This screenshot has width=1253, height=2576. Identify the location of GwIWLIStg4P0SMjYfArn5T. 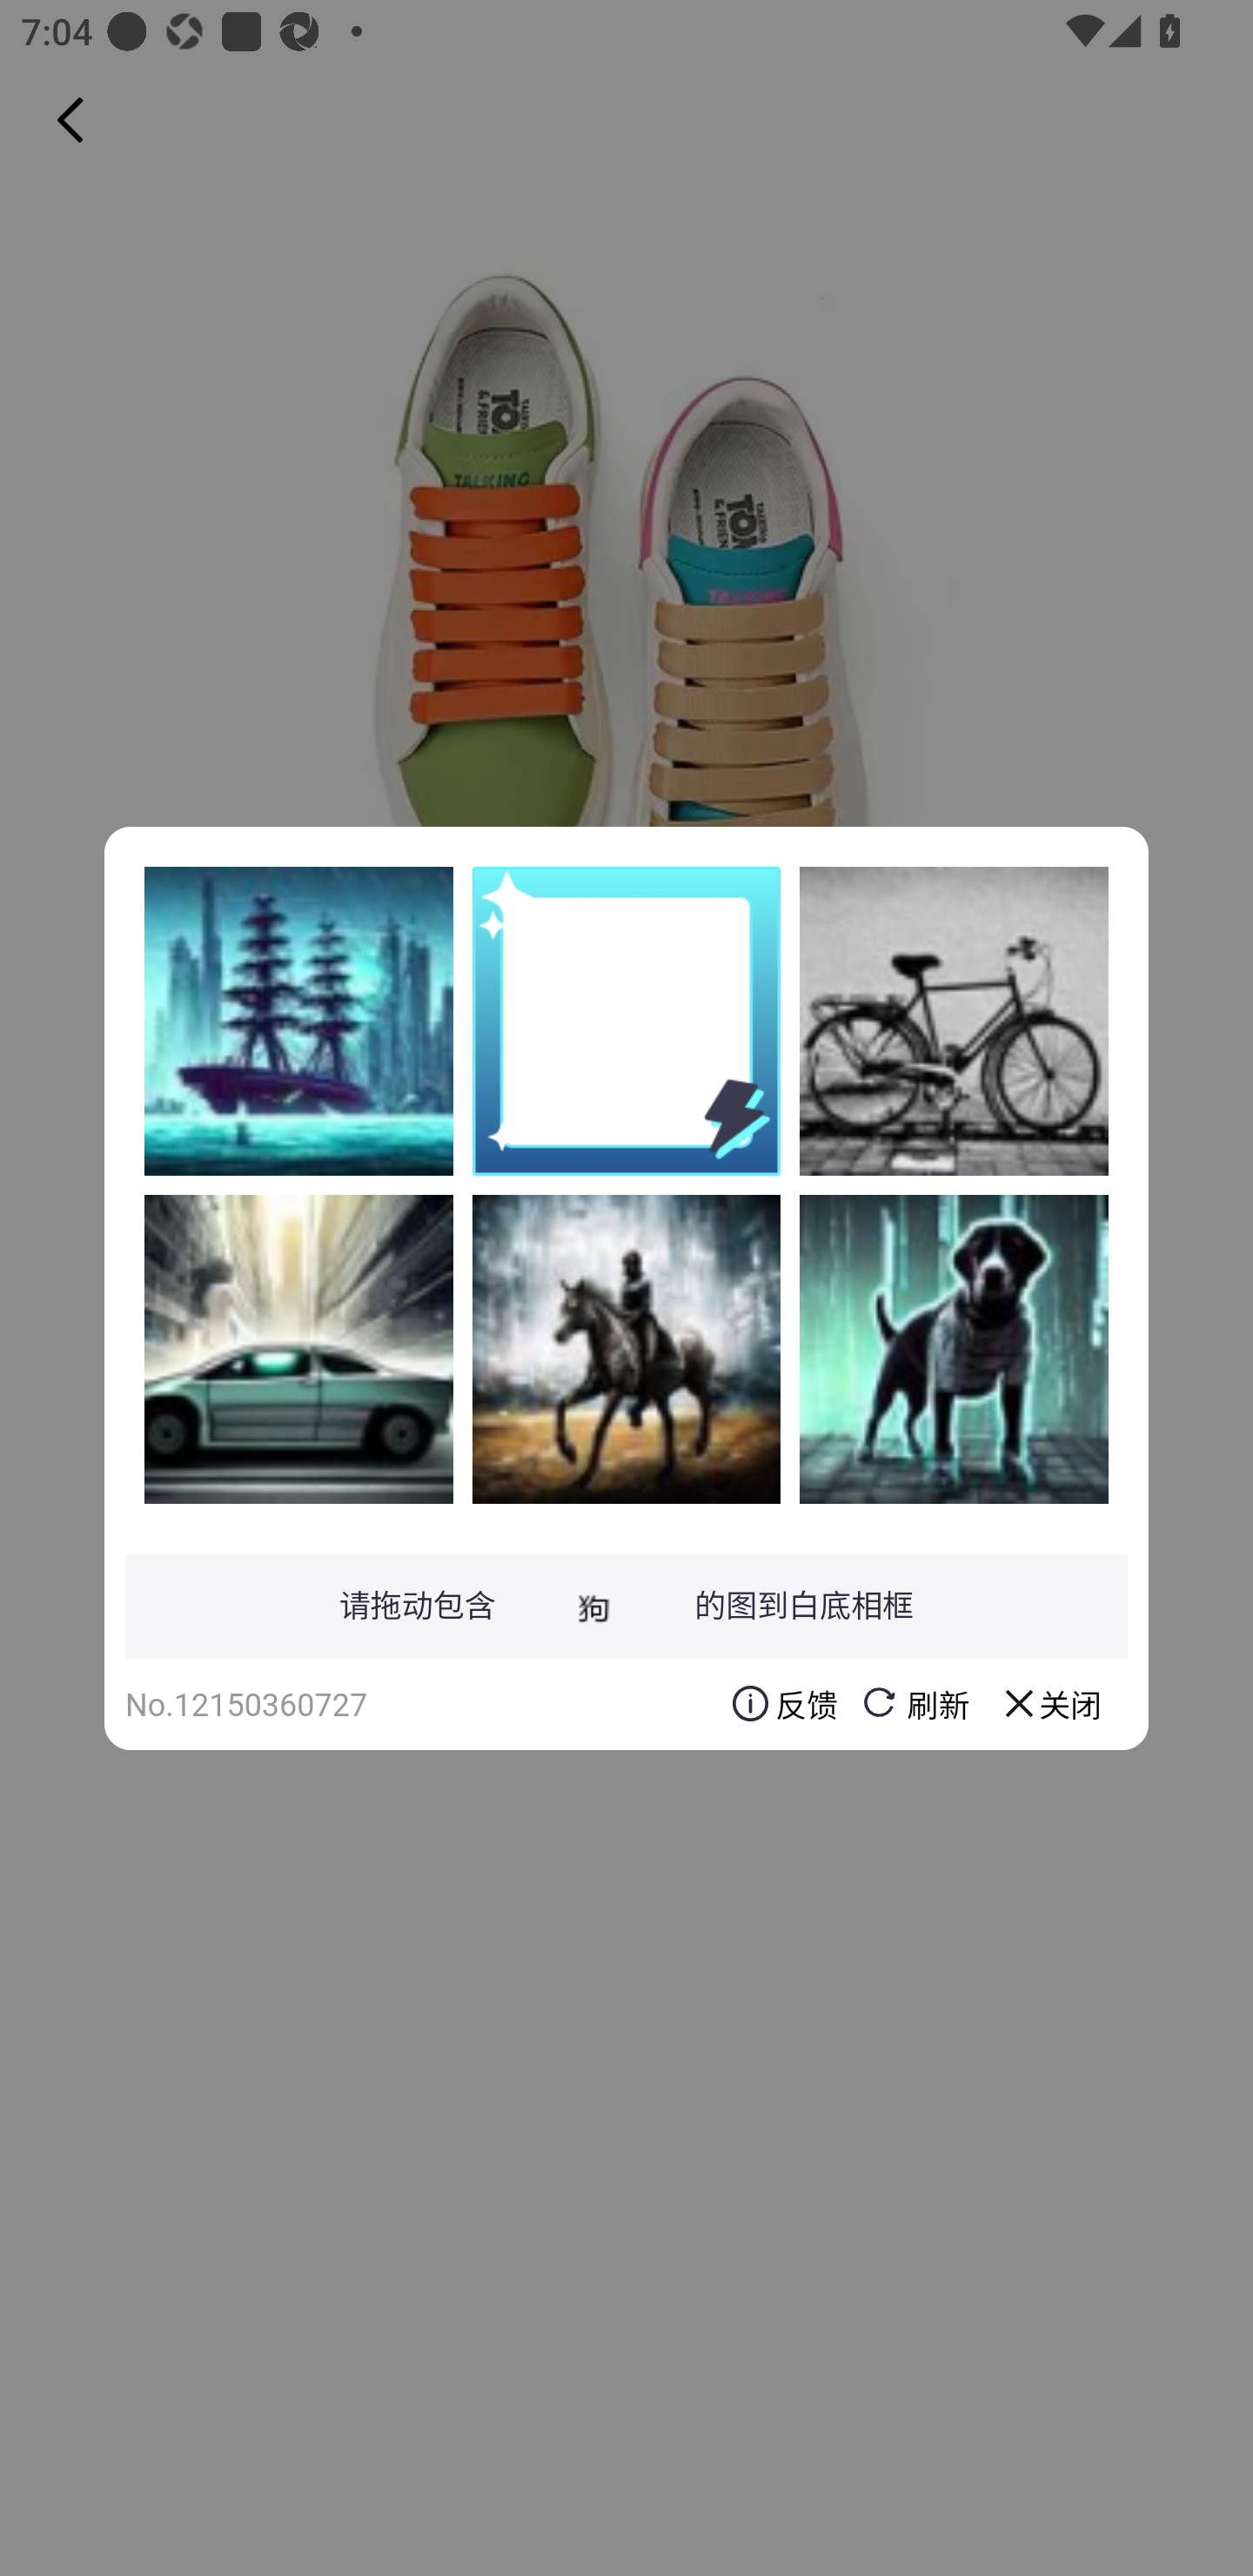
(298, 1348).